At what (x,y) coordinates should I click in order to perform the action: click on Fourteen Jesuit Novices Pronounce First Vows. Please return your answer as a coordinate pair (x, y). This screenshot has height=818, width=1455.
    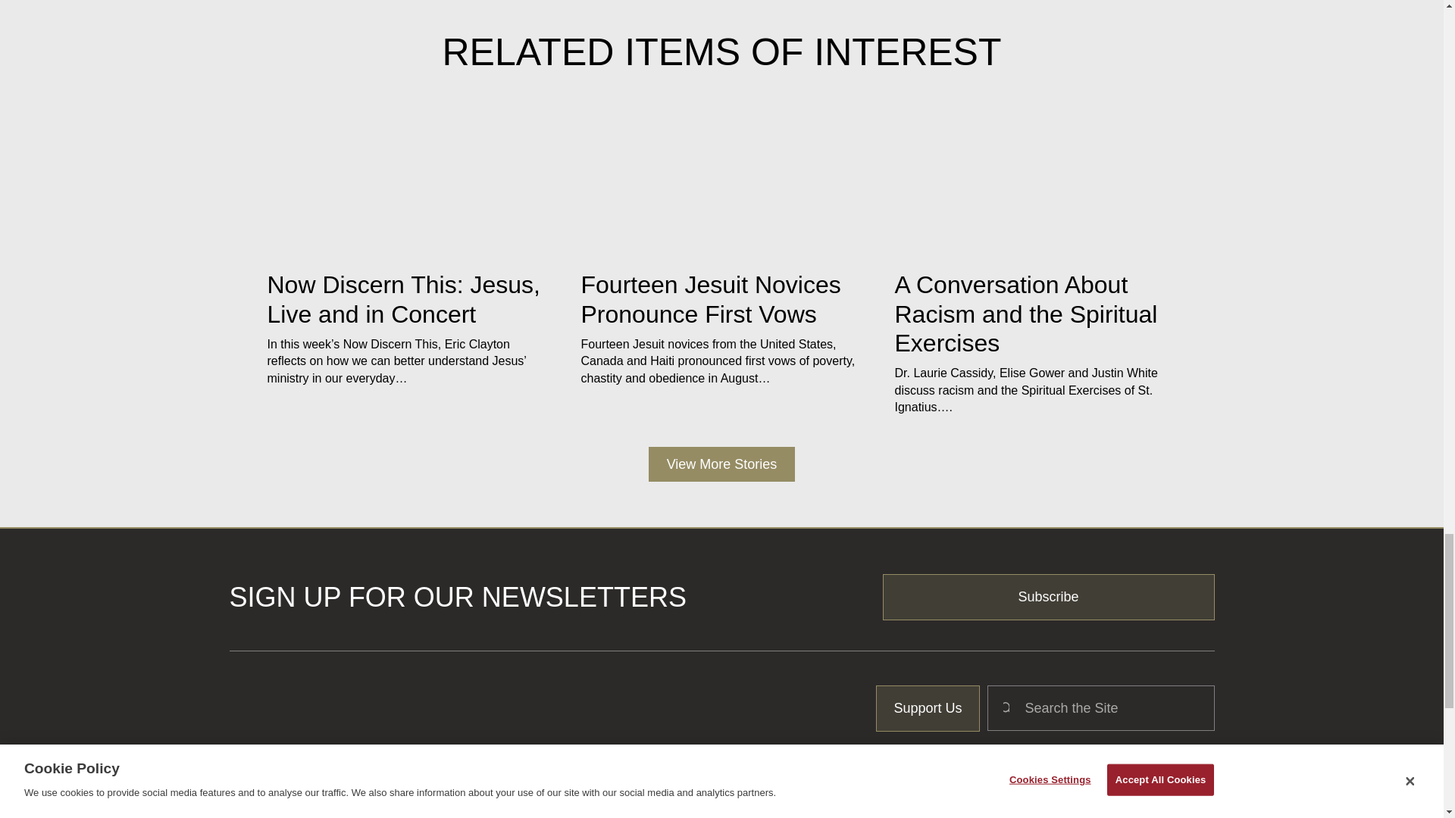
    Looking at the image, I should click on (711, 298).